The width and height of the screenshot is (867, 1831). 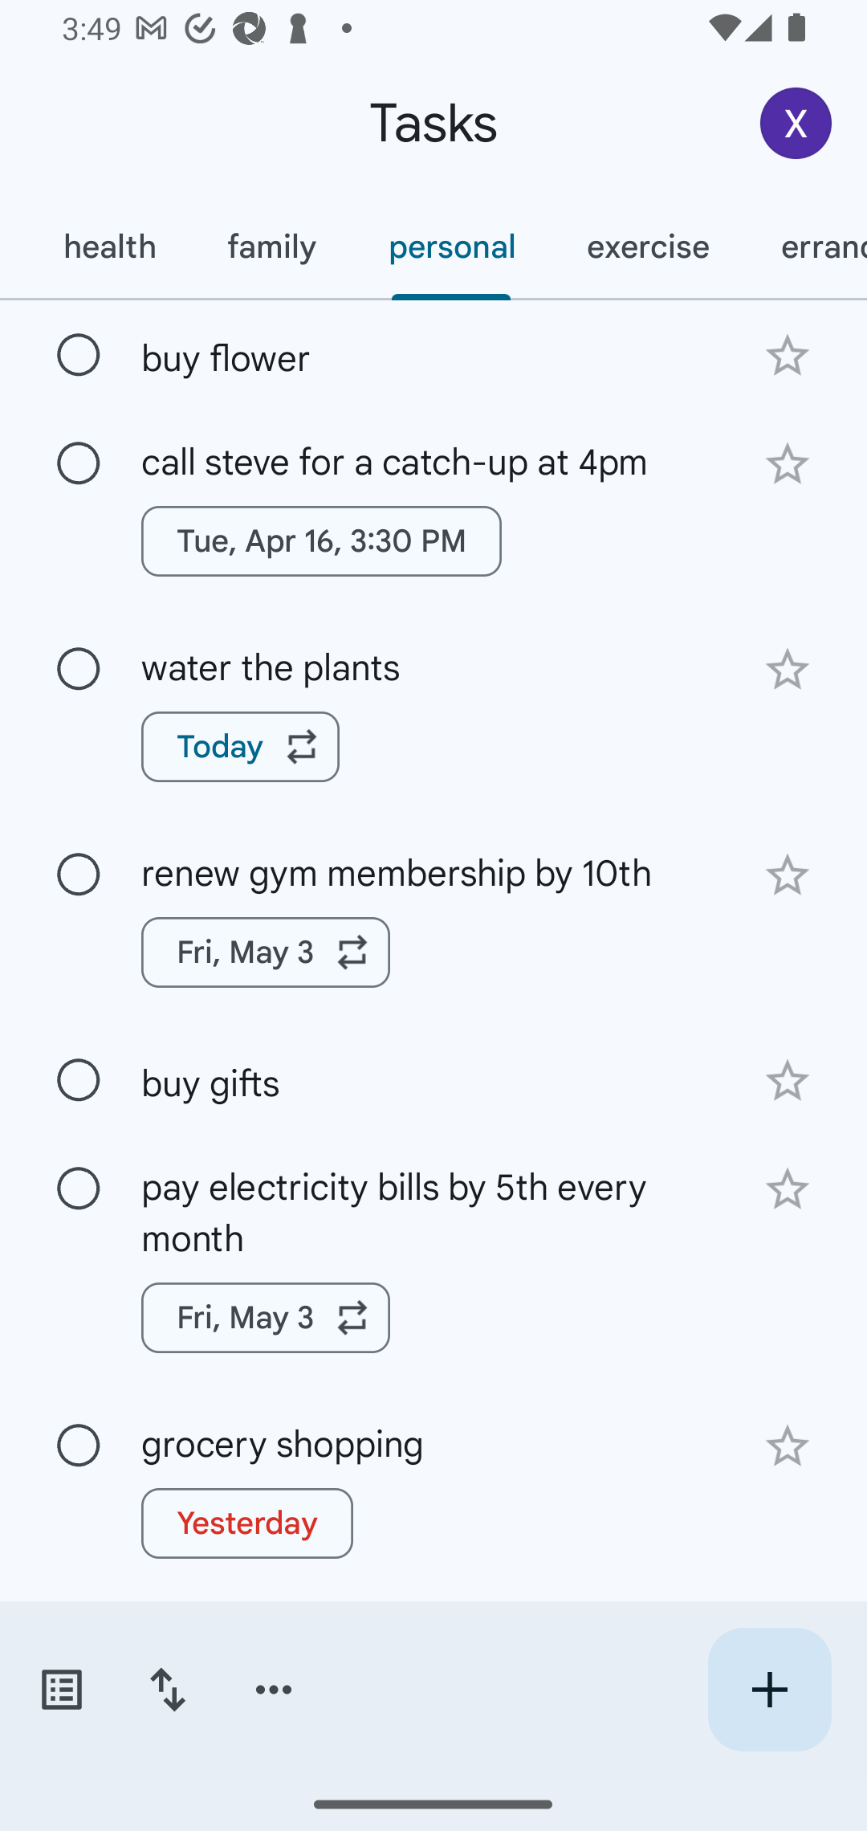 I want to click on Mark as complete, so click(x=79, y=356).